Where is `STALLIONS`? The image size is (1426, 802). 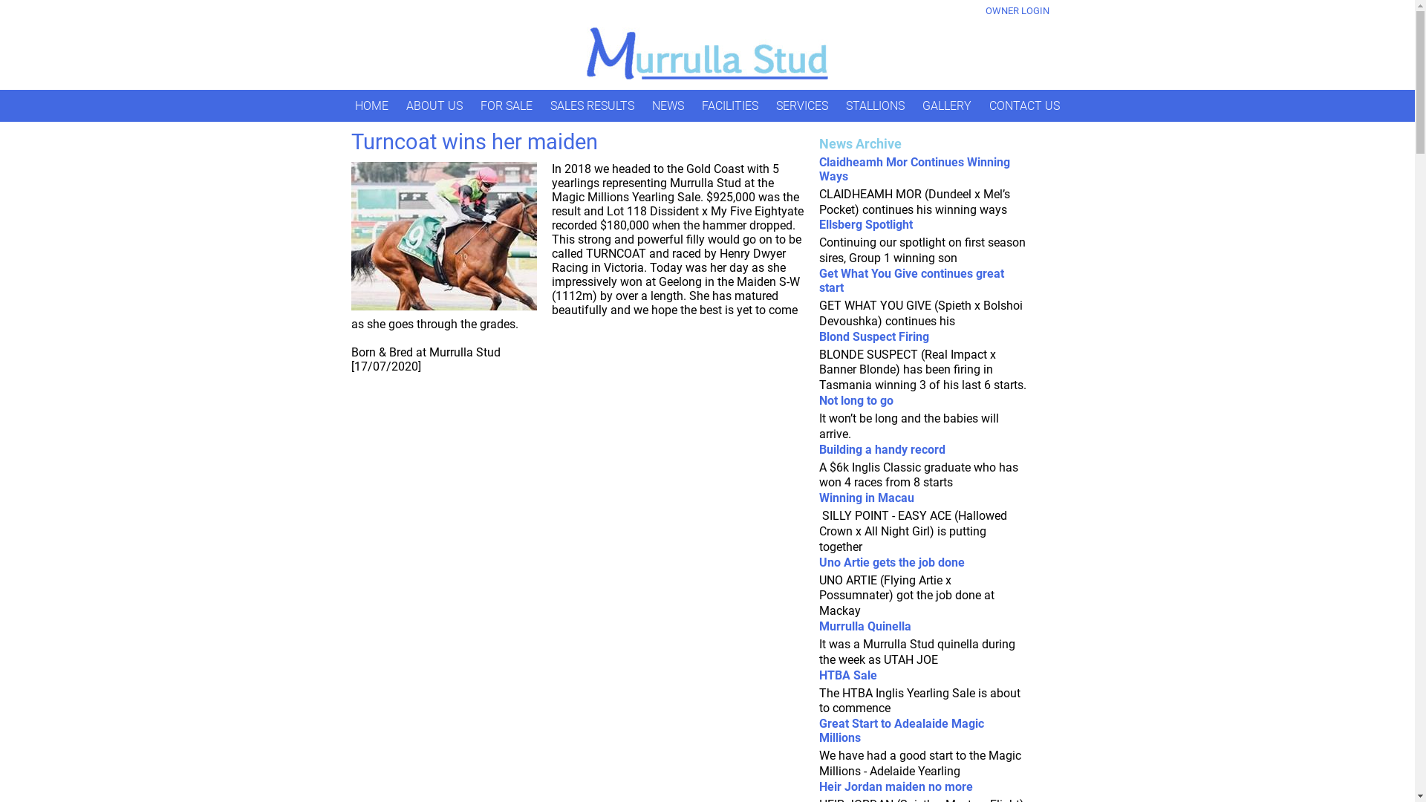
STALLIONS is located at coordinates (879, 105).